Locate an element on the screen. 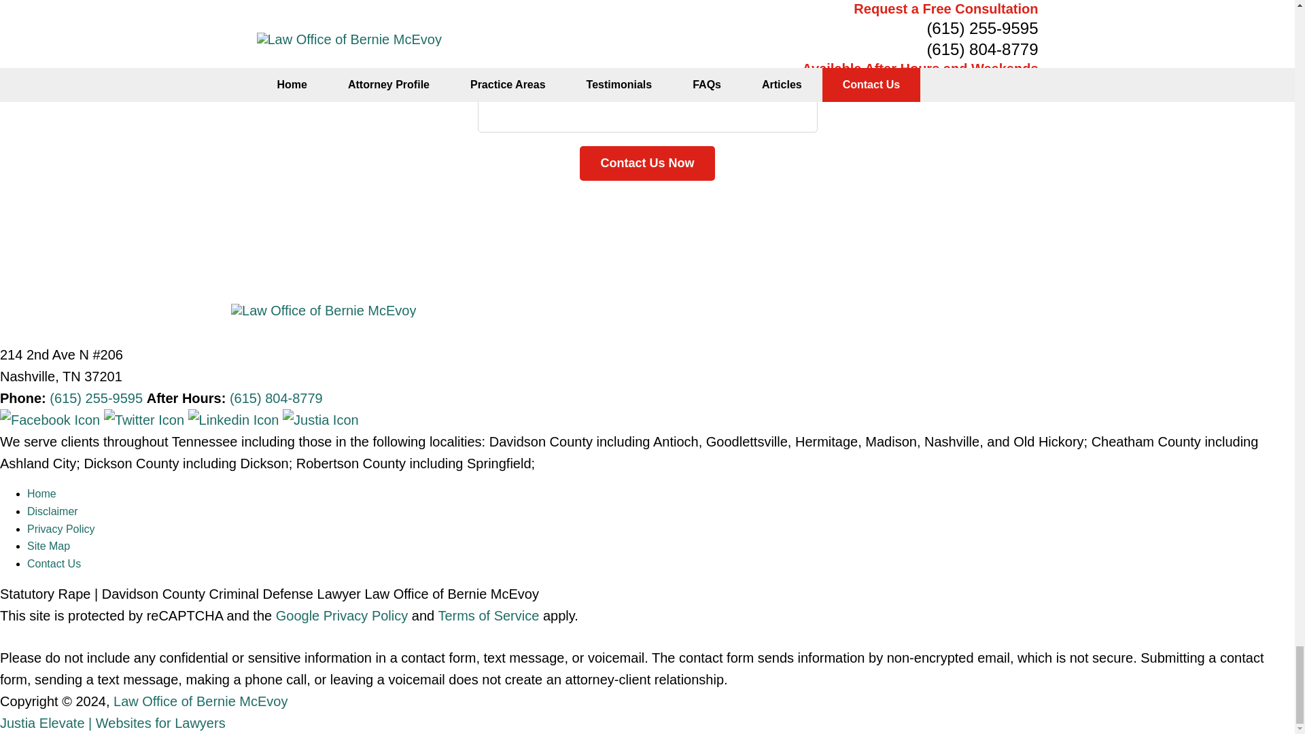 The height and width of the screenshot is (734, 1305). Facebook is located at coordinates (52, 419).